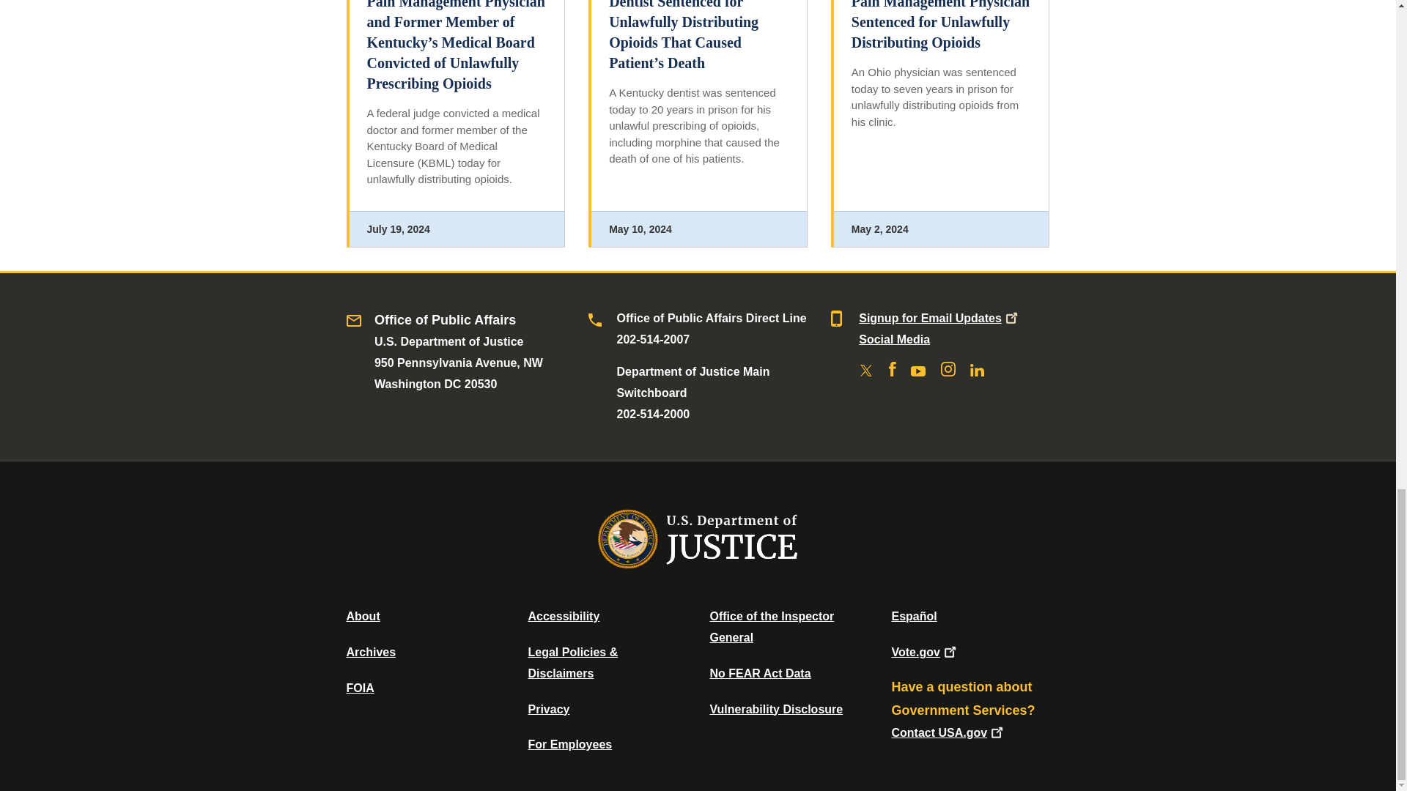  What do you see at coordinates (363, 615) in the screenshot?
I see `About DOJ` at bounding box center [363, 615].